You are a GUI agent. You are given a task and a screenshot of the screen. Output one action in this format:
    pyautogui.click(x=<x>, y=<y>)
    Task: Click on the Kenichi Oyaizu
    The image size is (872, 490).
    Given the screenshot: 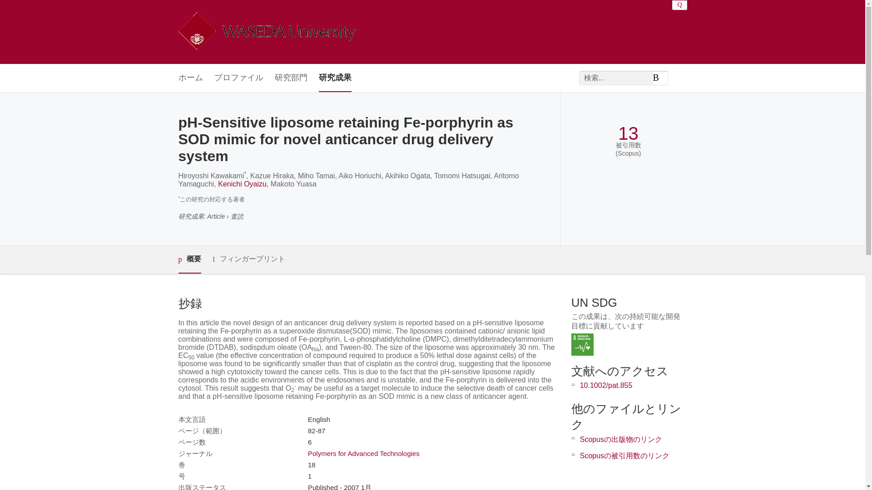 What is the action you would take?
    pyautogui.click(x=243, y=184)
    